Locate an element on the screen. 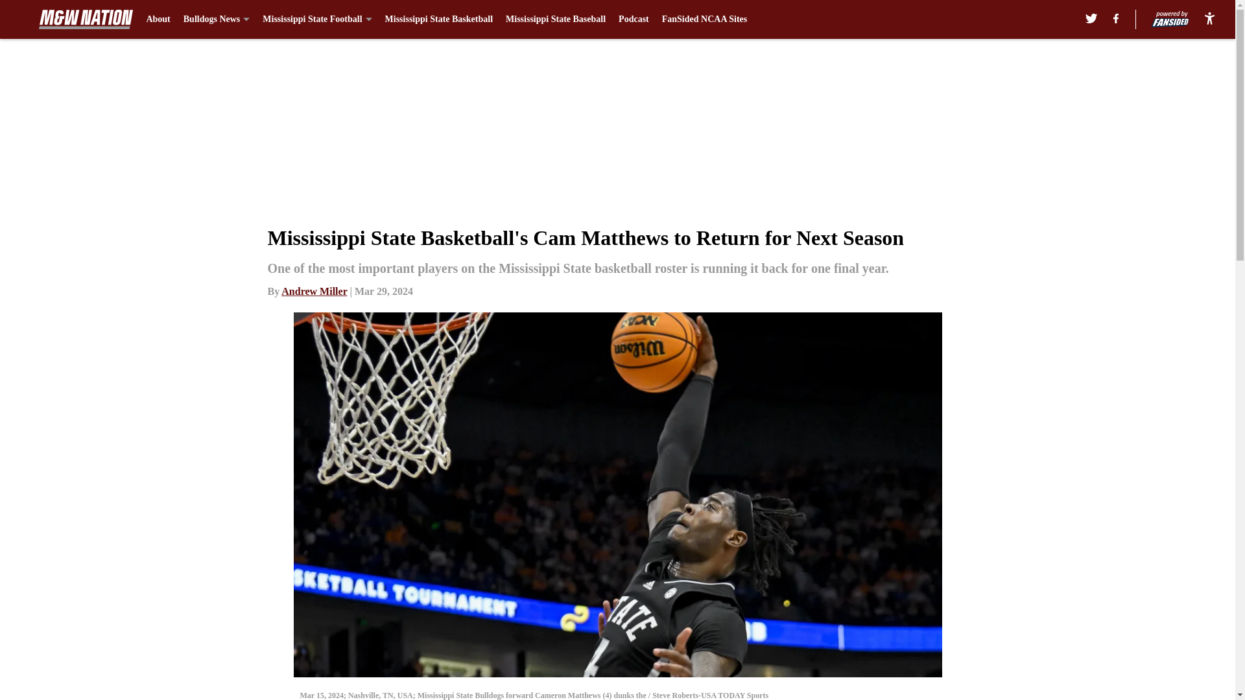 This screenshot has height=700, width=1245. Andrew Miller is located at coordinates (314, 290).